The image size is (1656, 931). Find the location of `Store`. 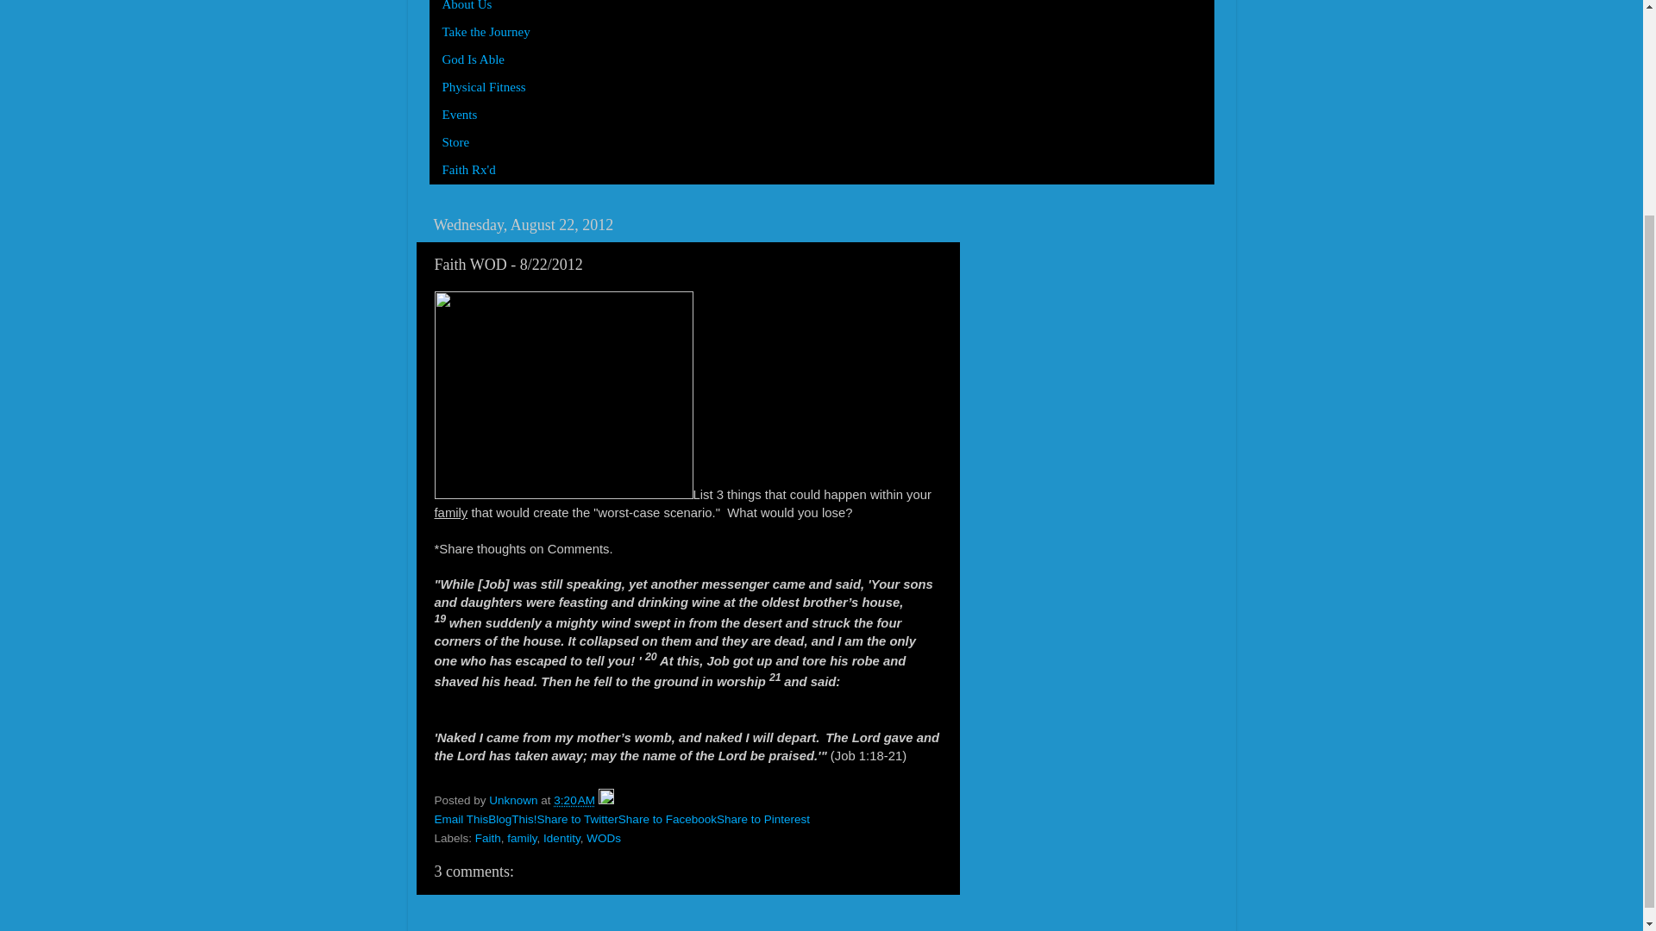

Store is located at coordinates (455, 143).